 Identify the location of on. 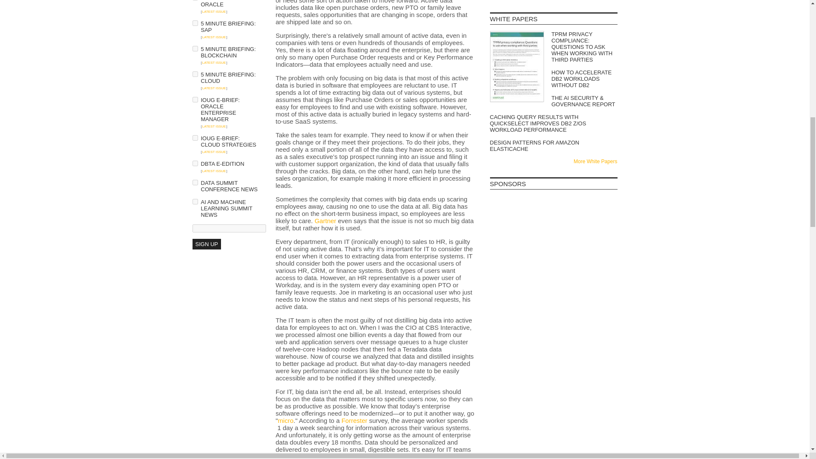
(195, 163).